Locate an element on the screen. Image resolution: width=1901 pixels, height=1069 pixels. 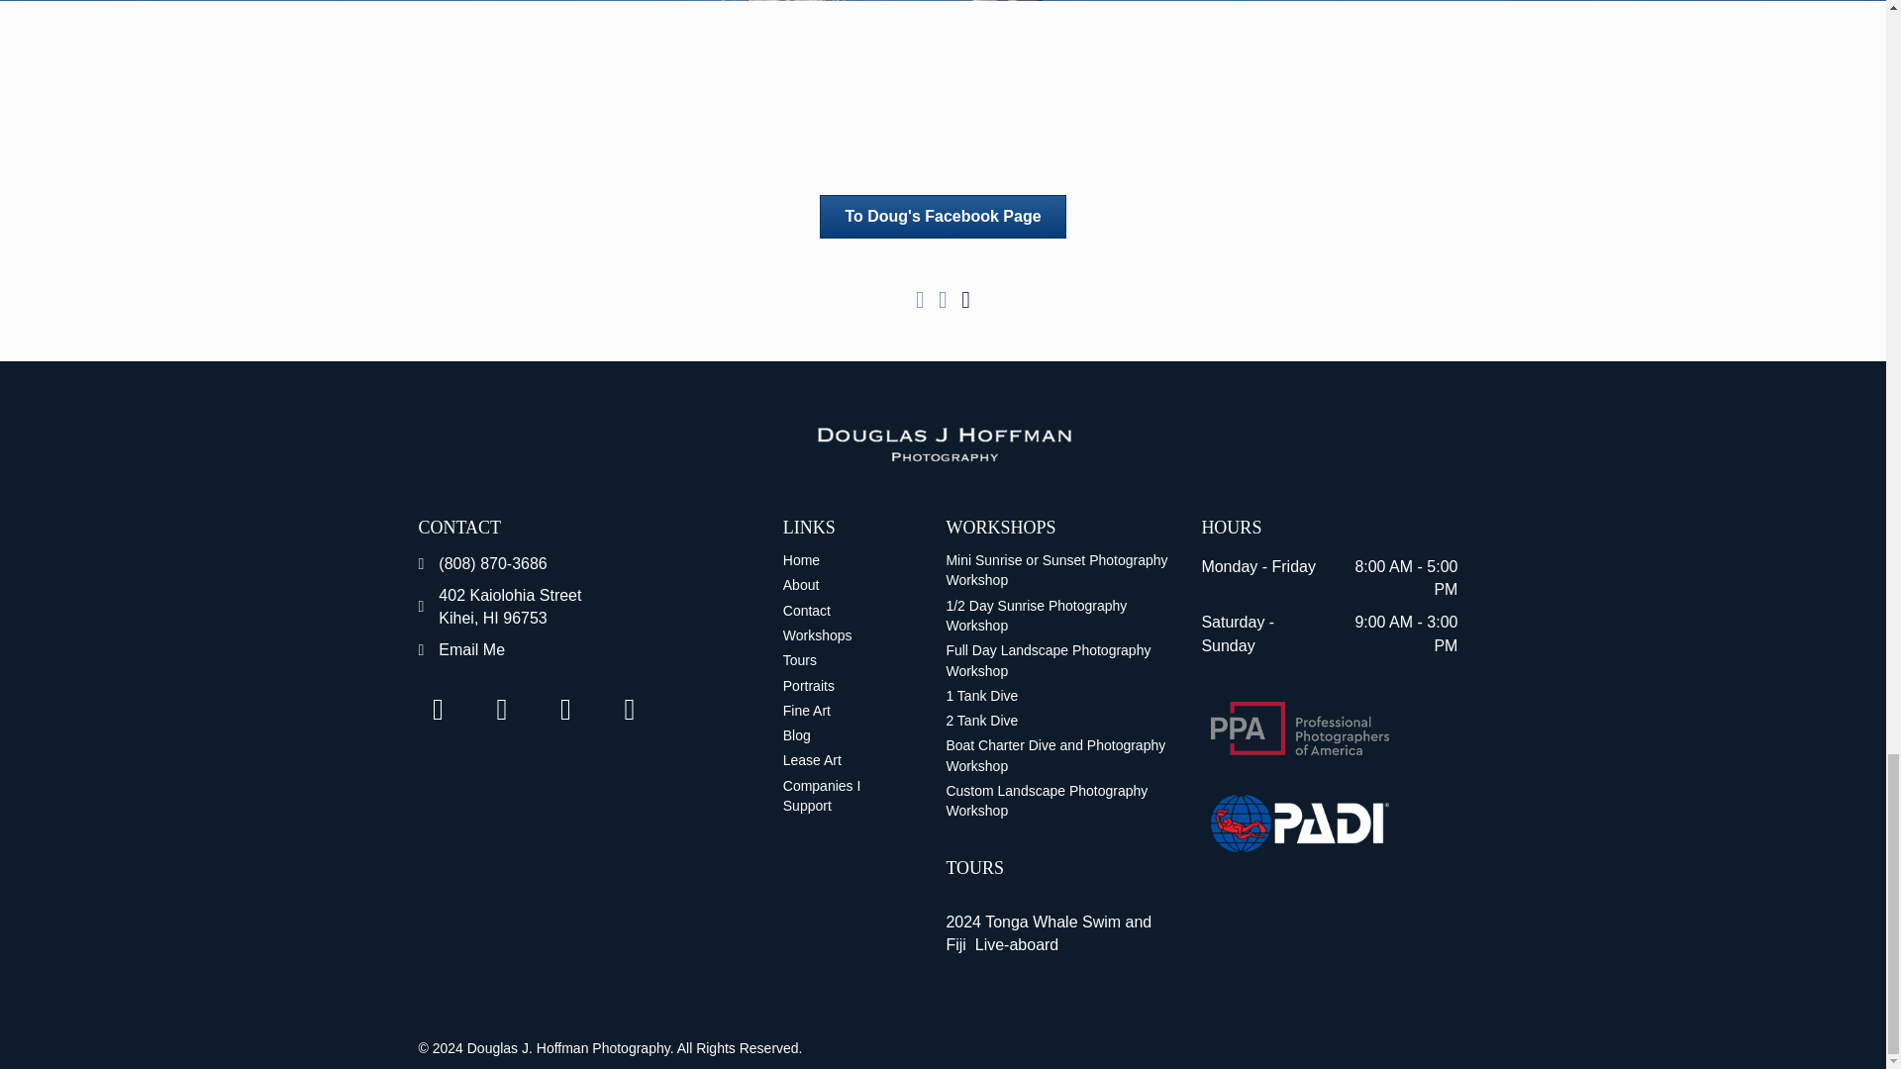
To Doug's Facebook Page is located at coordinates (942, 216).